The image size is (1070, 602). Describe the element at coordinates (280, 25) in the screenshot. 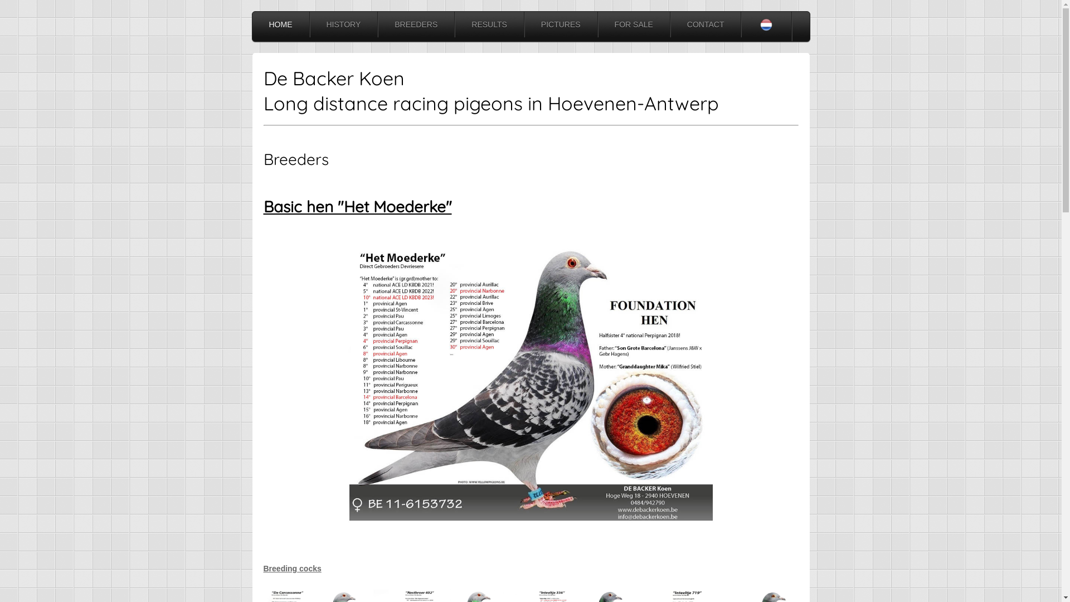

I see `HOME` at that location.